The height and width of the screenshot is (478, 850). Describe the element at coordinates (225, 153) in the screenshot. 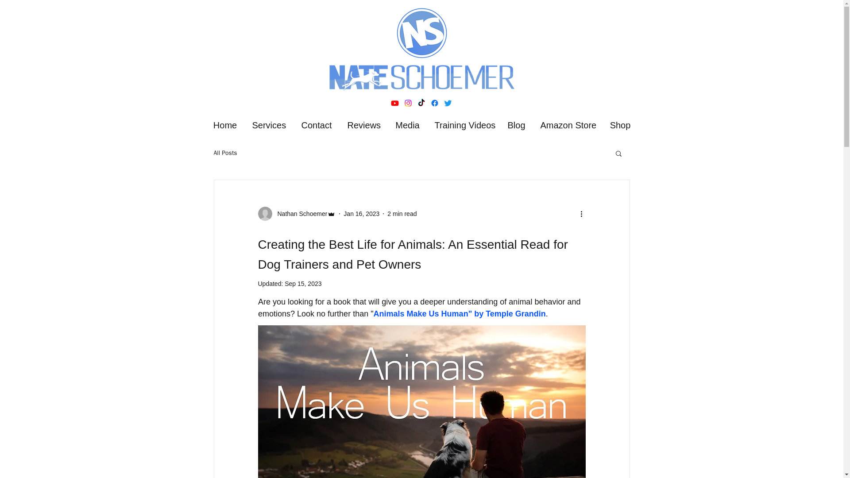

I see `All Posts` at that location.